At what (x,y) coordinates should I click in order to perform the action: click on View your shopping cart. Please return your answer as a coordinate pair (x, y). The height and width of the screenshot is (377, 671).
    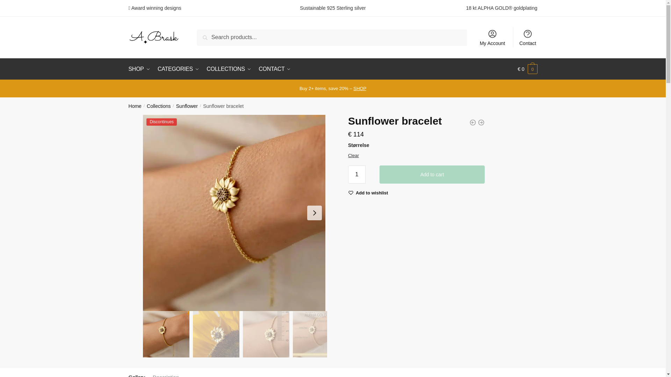
    Looking at the image, I should click on (527, 69).